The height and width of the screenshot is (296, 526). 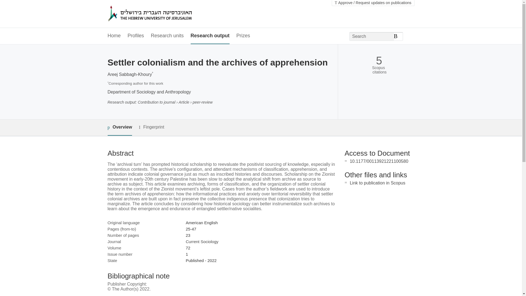 What do you see at coordinates (243, 36) in the screenshot?
I see `Prizes` at bounding box center [243, 36].